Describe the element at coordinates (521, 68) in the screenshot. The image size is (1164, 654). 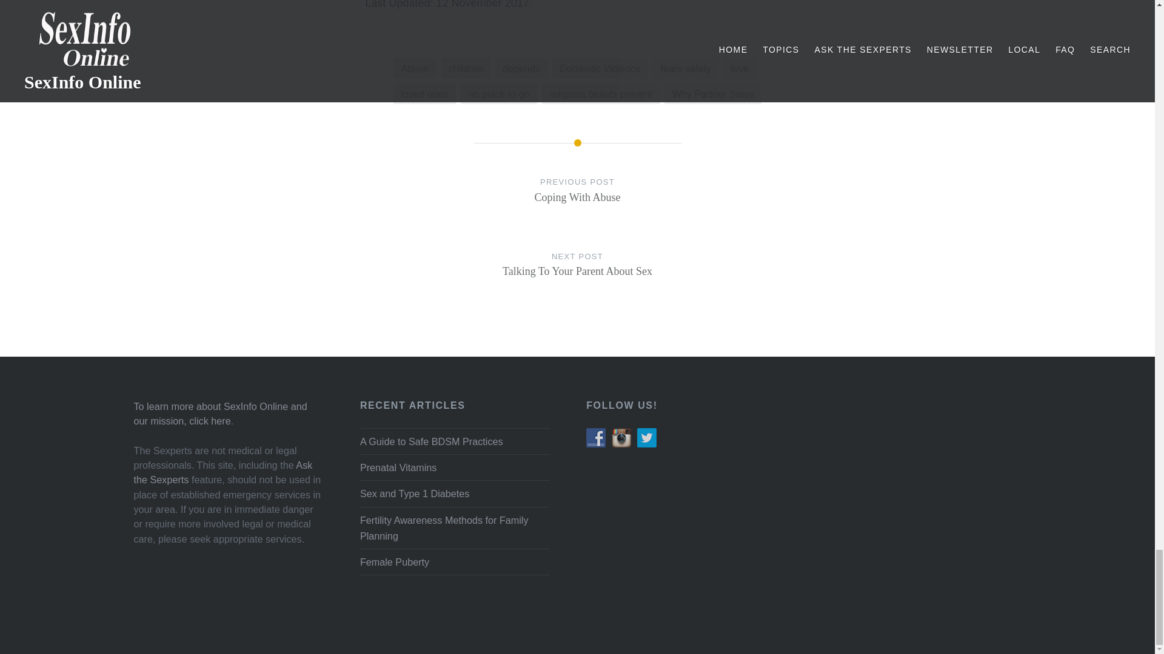
I see `depends` at that location.